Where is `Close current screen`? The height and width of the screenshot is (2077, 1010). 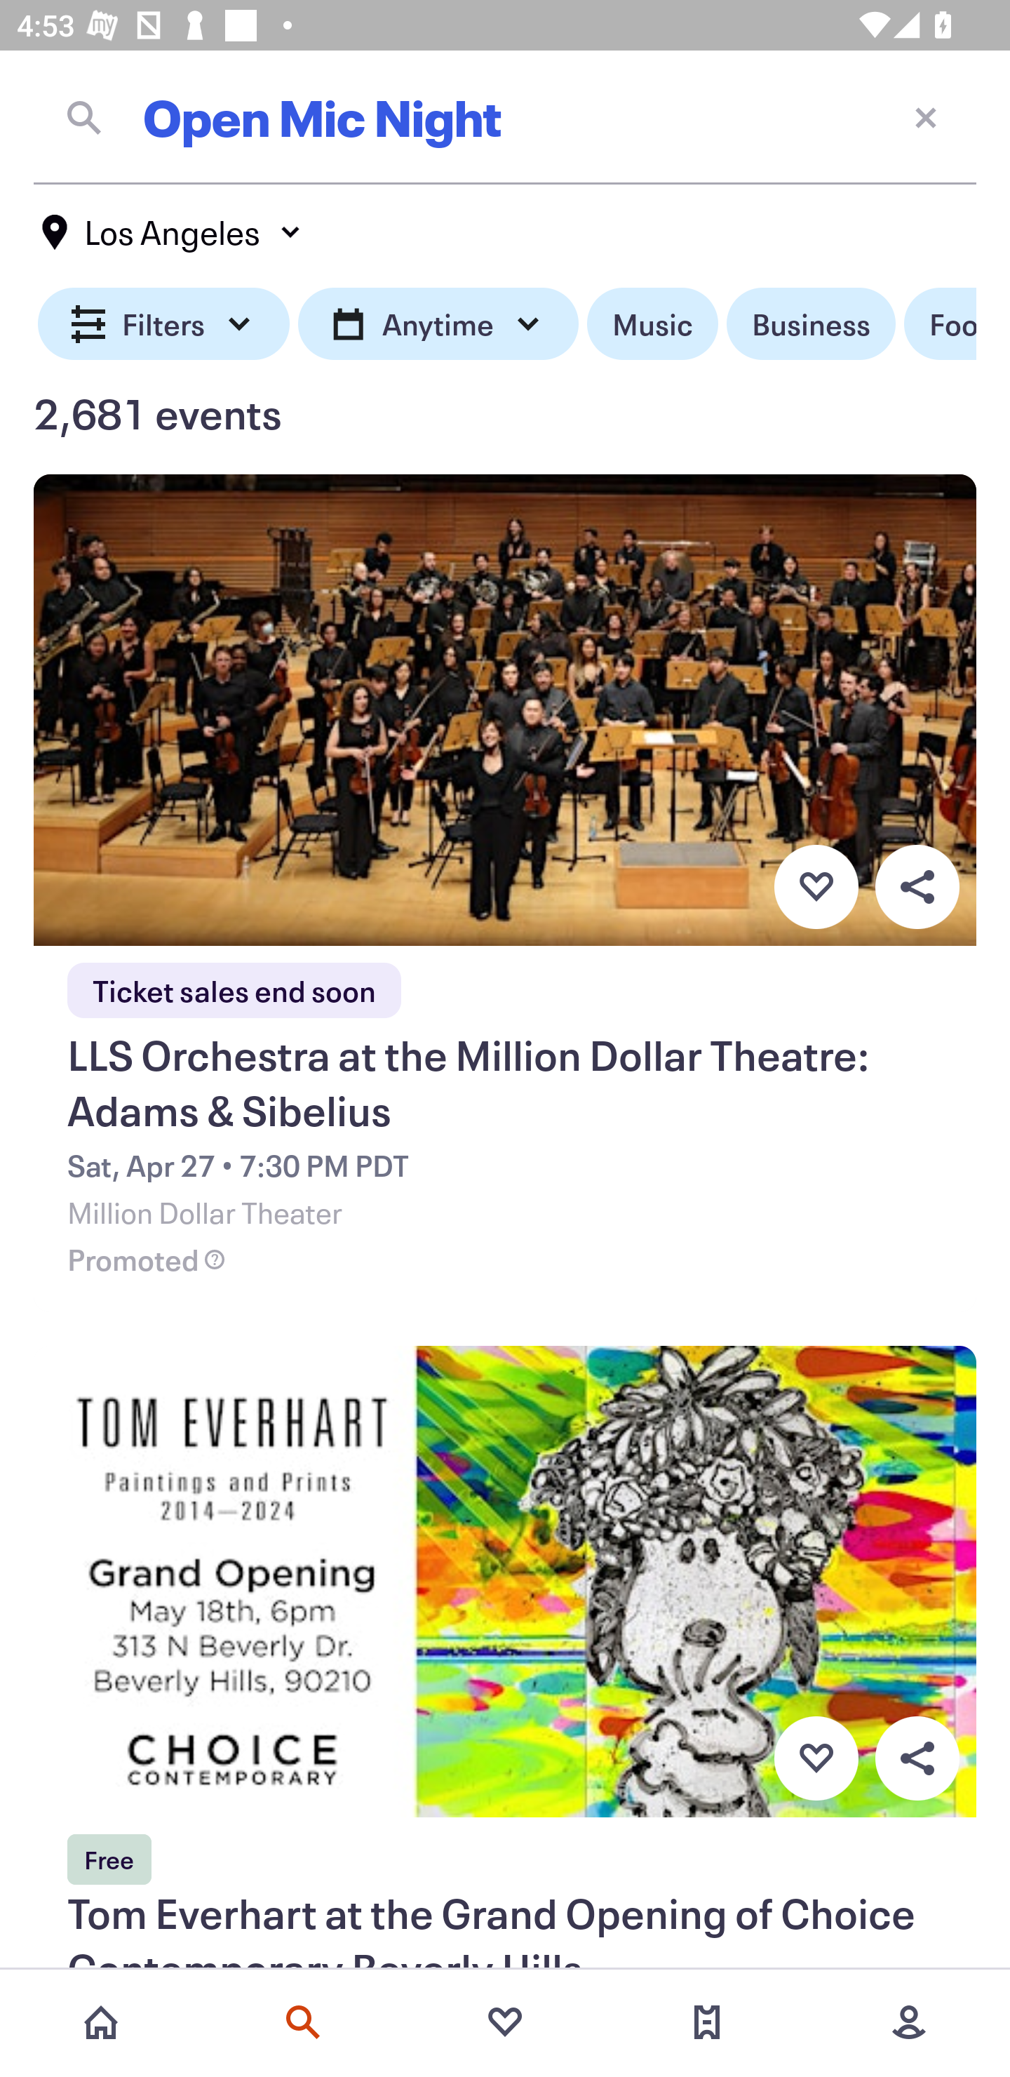 Close current screen is located at coordinates (926, 116).